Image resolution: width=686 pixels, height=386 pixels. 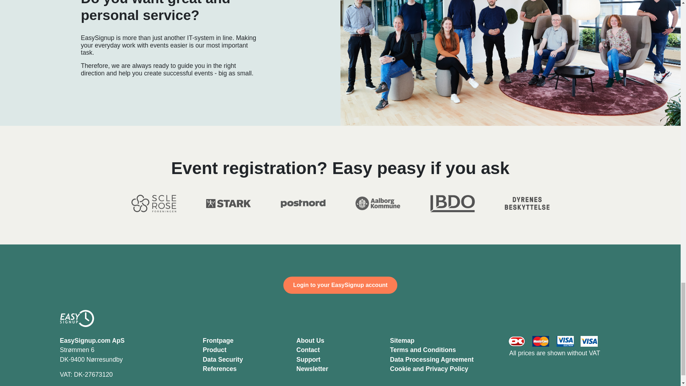 I want to click on Terms and Conditions, so click(x=423, y=350).